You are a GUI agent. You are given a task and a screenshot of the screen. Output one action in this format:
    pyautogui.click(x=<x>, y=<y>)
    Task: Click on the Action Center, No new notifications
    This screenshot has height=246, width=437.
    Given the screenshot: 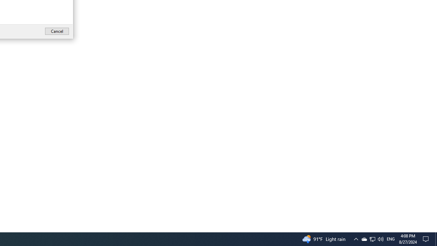 What is the action you would take?
    pyautogui.click(x=427, y=239)
    